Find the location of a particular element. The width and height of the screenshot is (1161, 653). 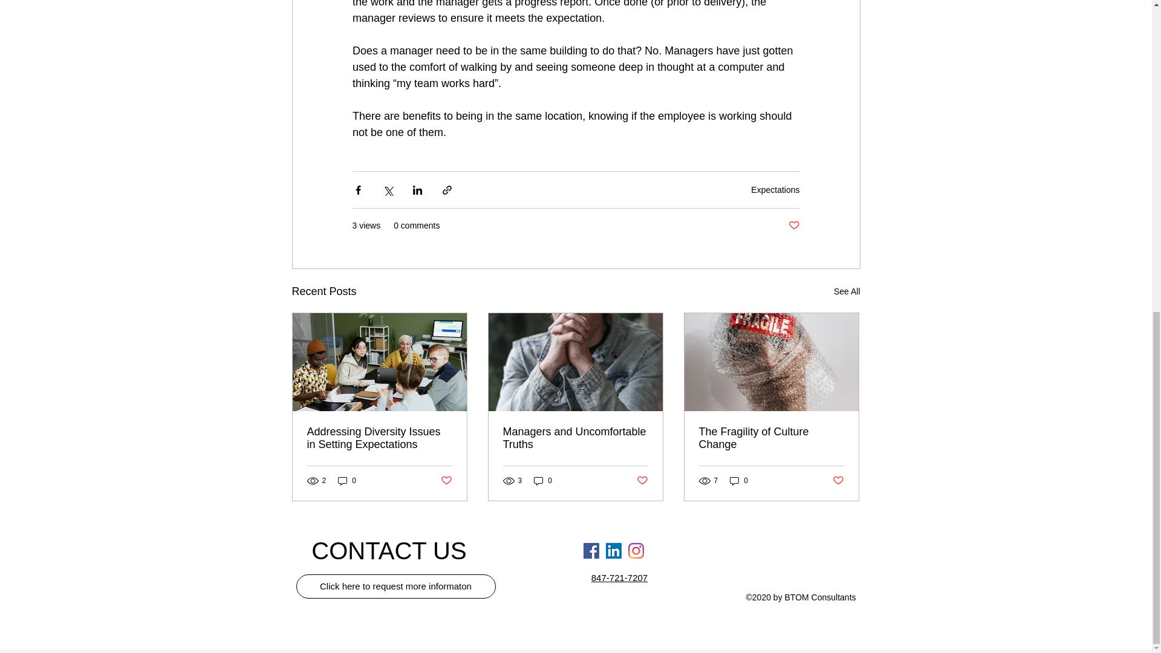

See All is located at coordinates (847, 291).